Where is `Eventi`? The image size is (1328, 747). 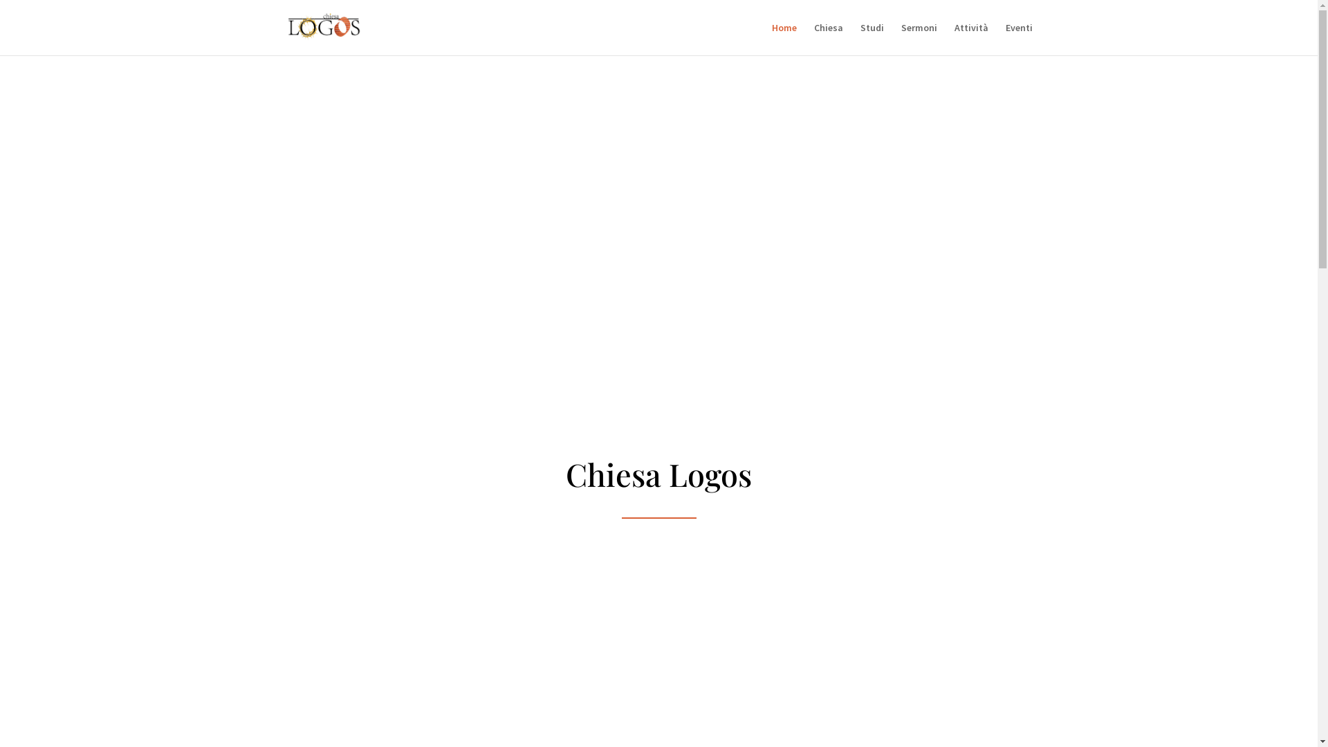
Eventi is located at coordinates (1020, 39).